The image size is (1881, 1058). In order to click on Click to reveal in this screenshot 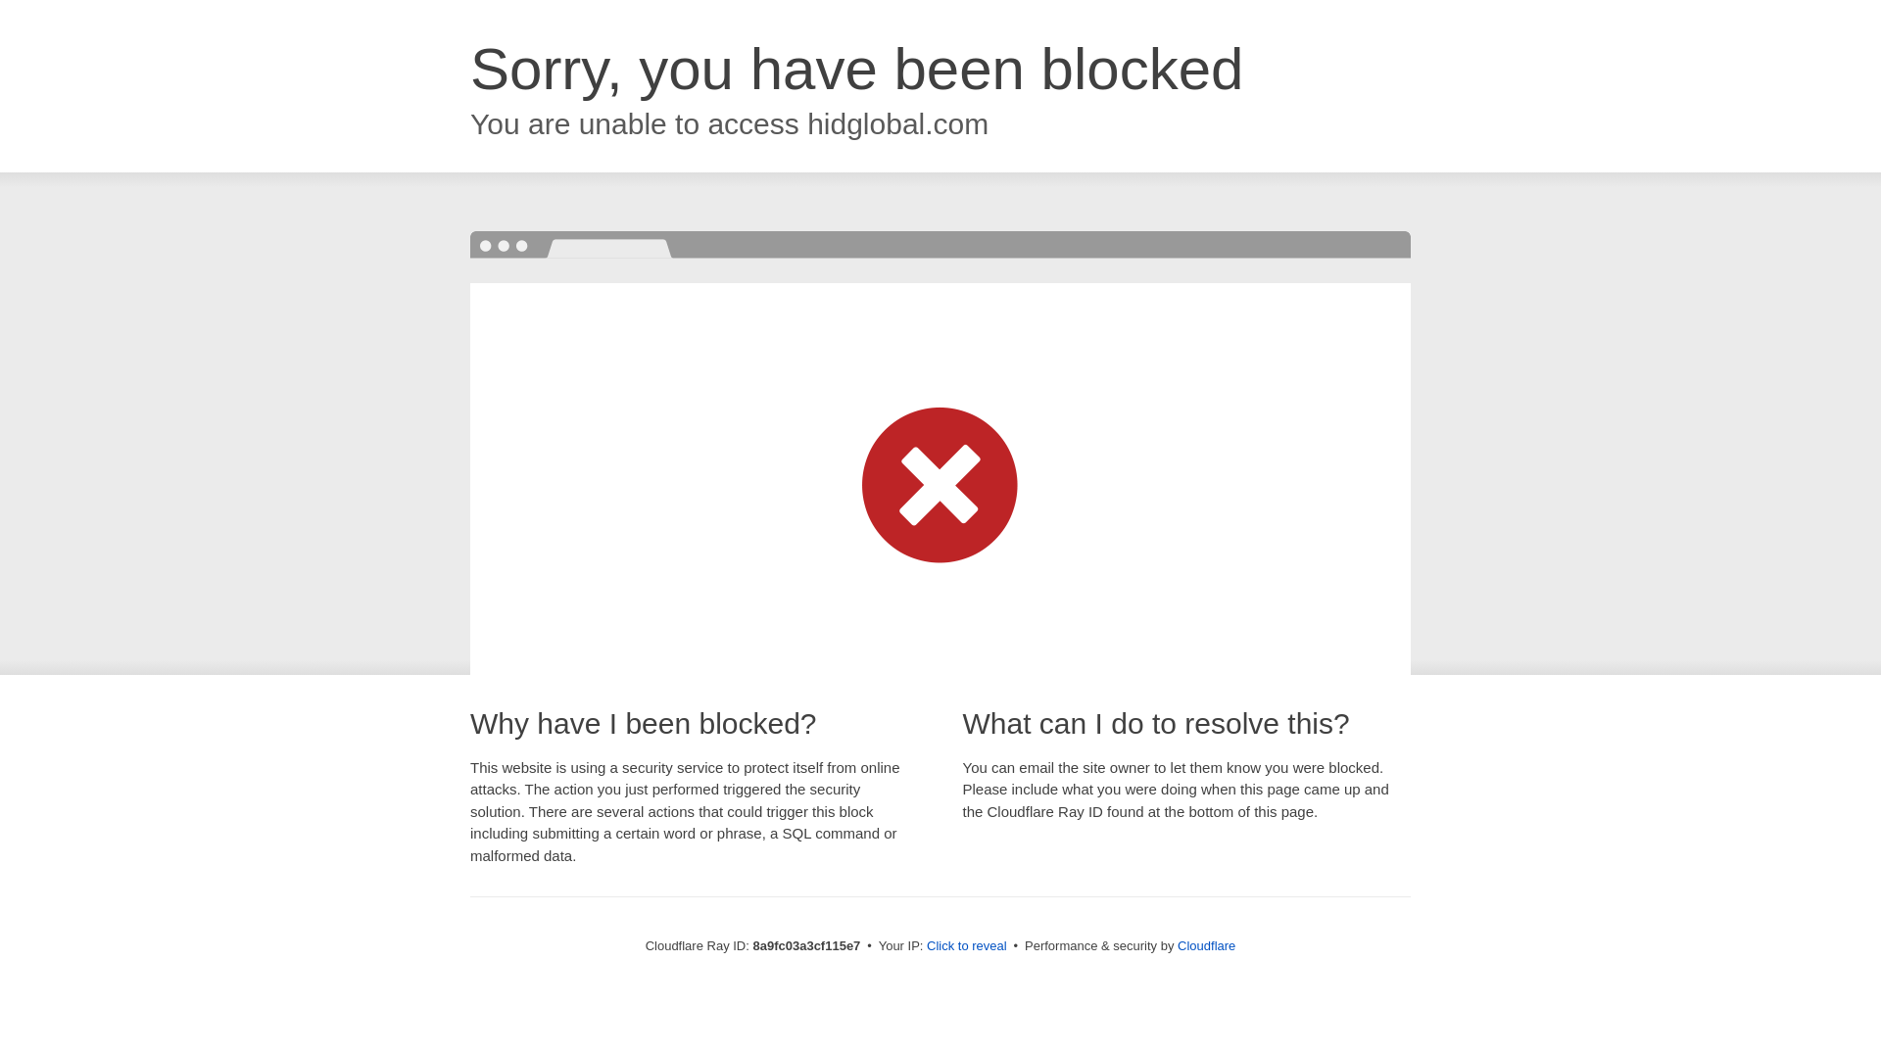, I will do `click(966, 946)`.